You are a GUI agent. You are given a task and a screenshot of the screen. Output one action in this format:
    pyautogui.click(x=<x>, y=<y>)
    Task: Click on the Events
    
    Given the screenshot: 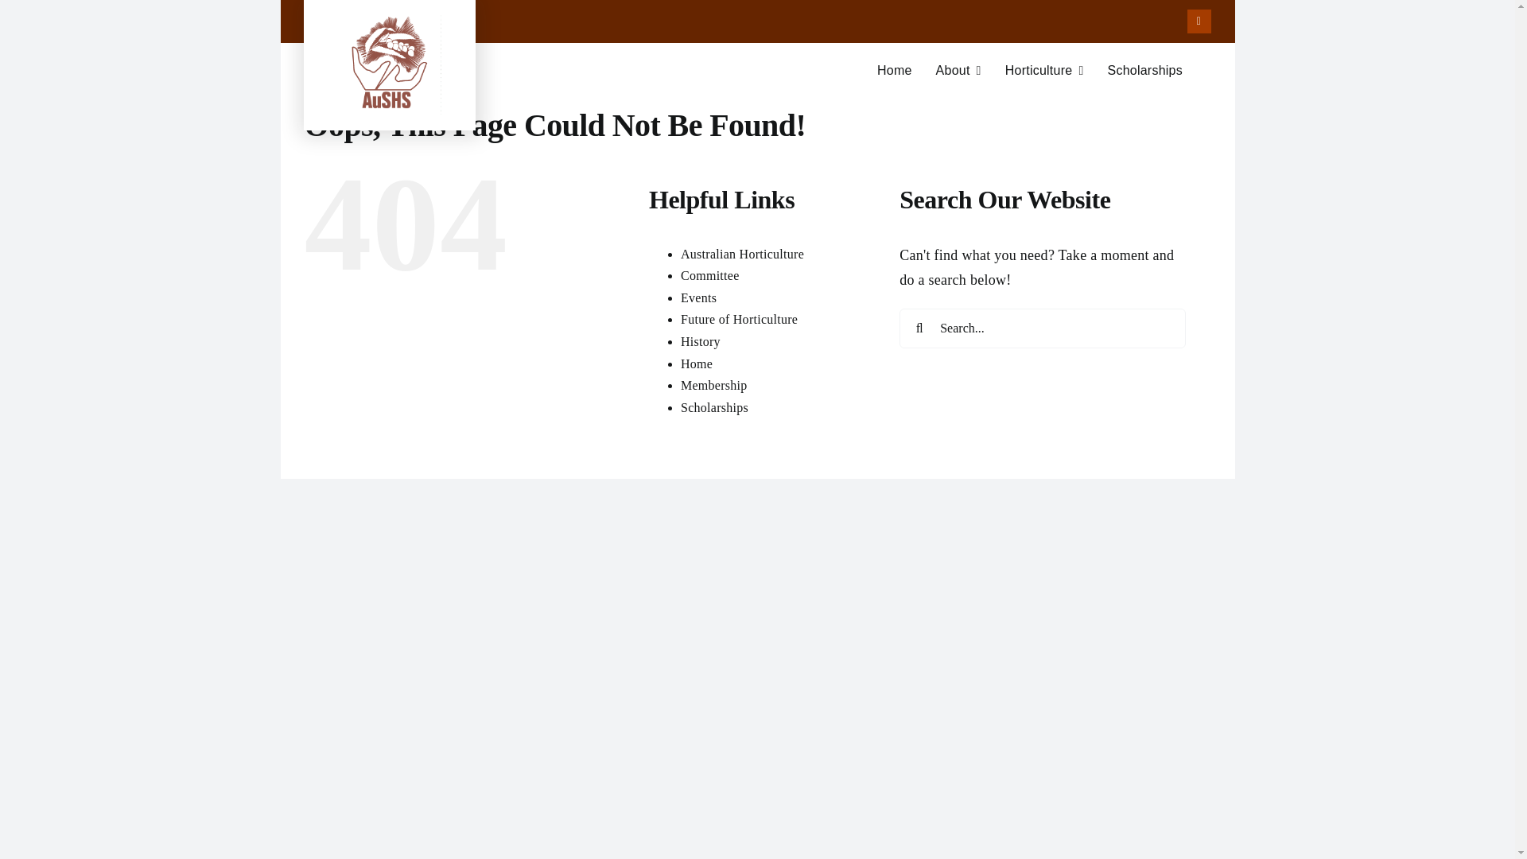 What is the action you would take?
    pyautogui.click(x=698, y=297)
    